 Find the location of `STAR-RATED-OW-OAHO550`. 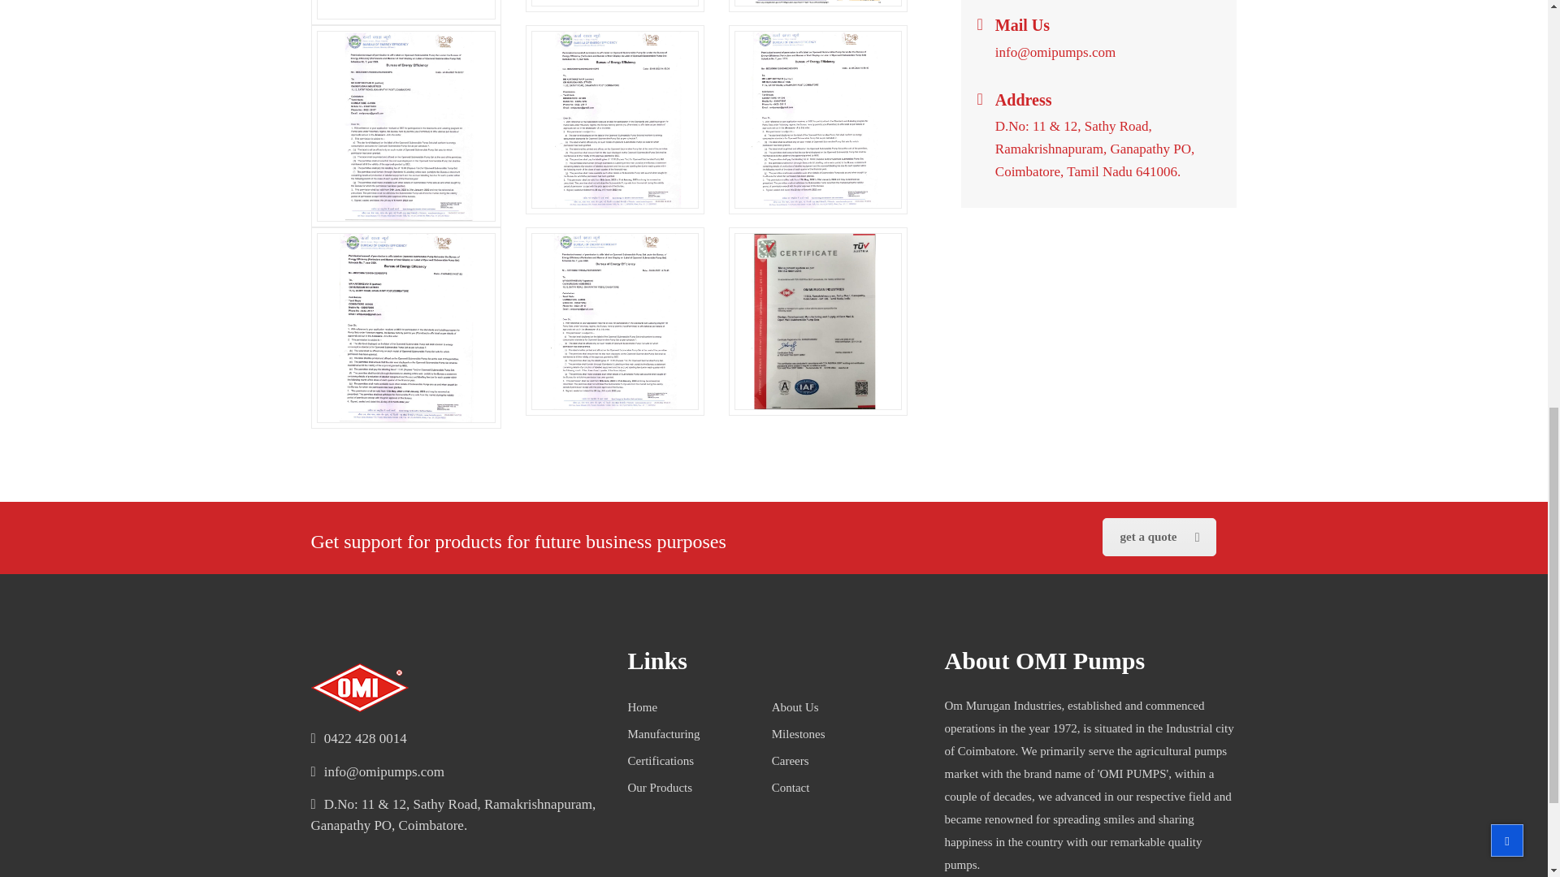

STAR-RATED-OW-OAHO550 is located at coordinates (615, 119).